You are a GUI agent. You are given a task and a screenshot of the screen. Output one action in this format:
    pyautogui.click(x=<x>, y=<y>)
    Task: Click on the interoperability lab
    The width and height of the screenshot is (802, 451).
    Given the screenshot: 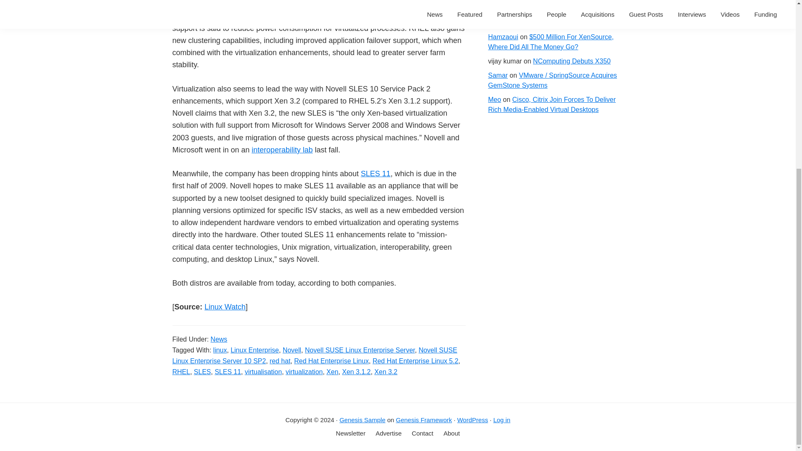 What is the action you would take?
    pyautogui.click(x=282, y=149)
    